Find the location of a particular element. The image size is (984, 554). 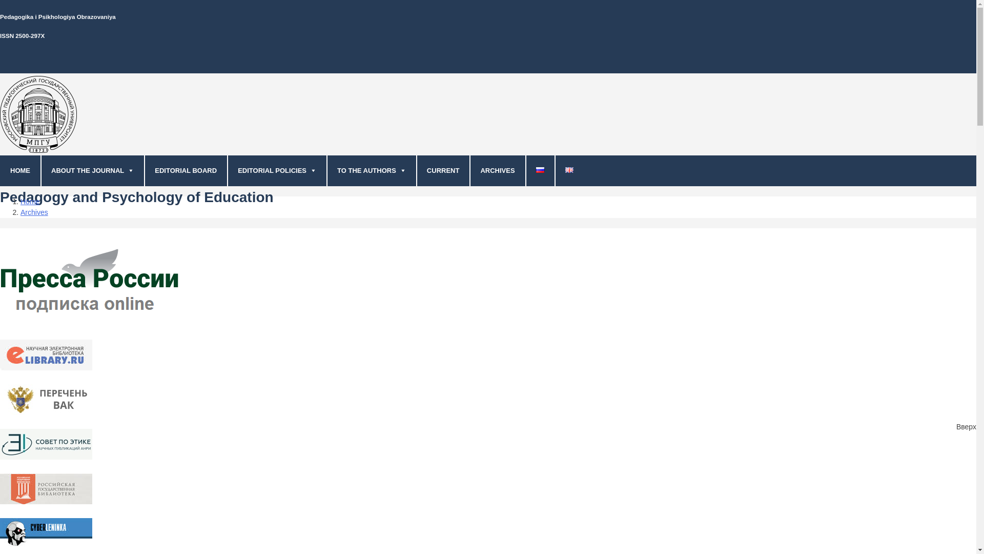

Home is located at coordinates (30, 201).